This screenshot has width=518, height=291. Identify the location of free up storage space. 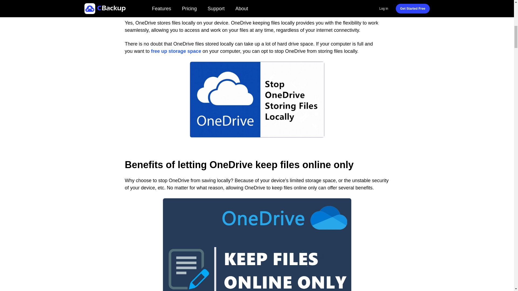
(176, 51).